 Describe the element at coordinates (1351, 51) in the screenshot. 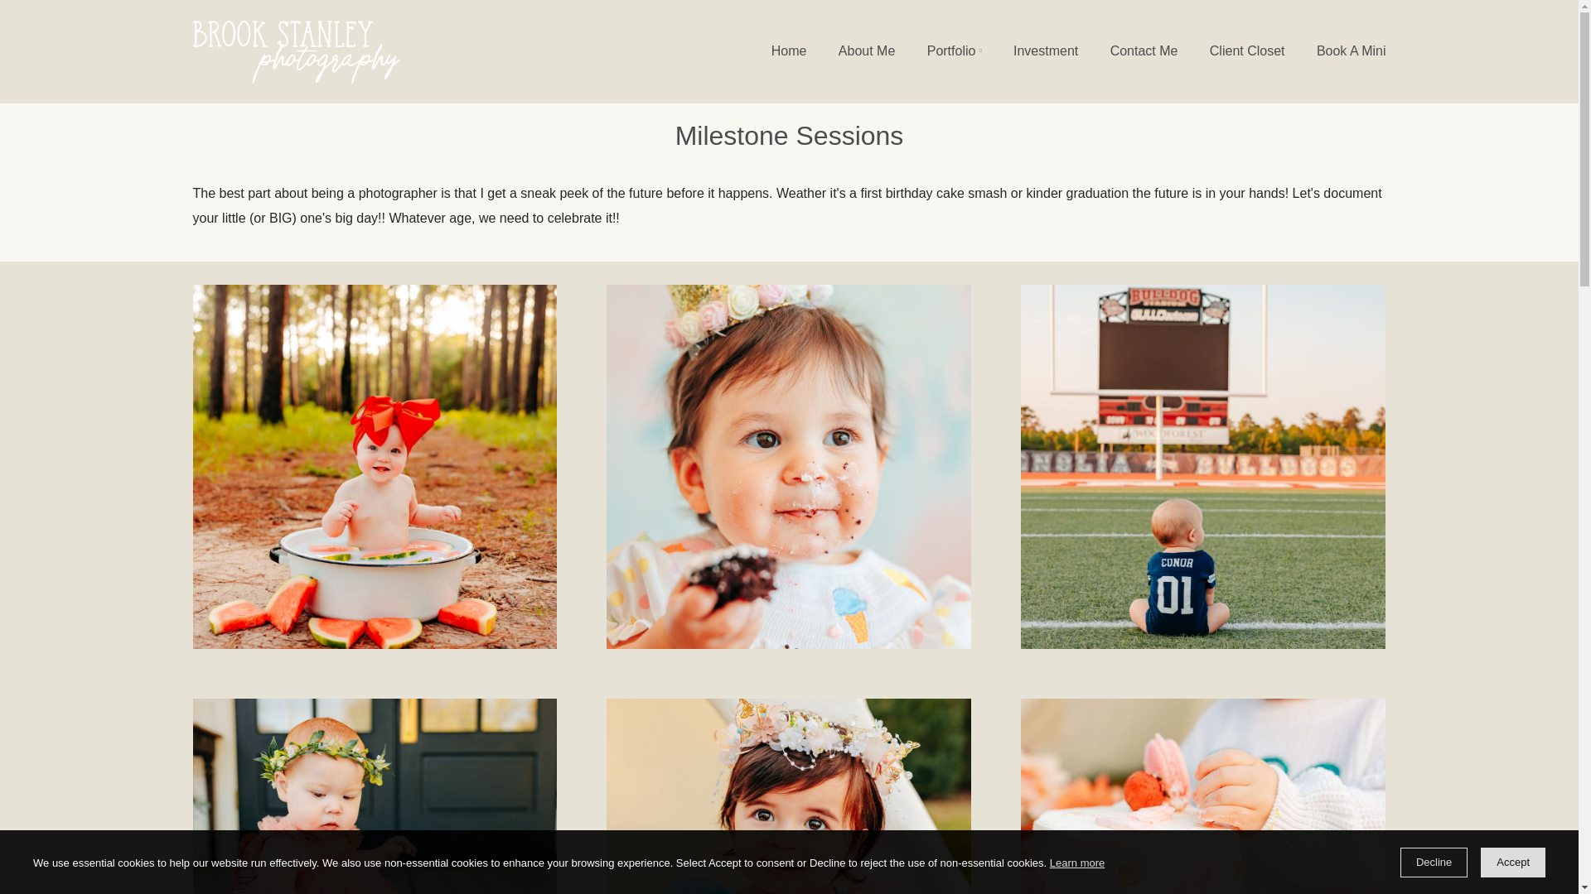

I see `Book A Mini` at that location.